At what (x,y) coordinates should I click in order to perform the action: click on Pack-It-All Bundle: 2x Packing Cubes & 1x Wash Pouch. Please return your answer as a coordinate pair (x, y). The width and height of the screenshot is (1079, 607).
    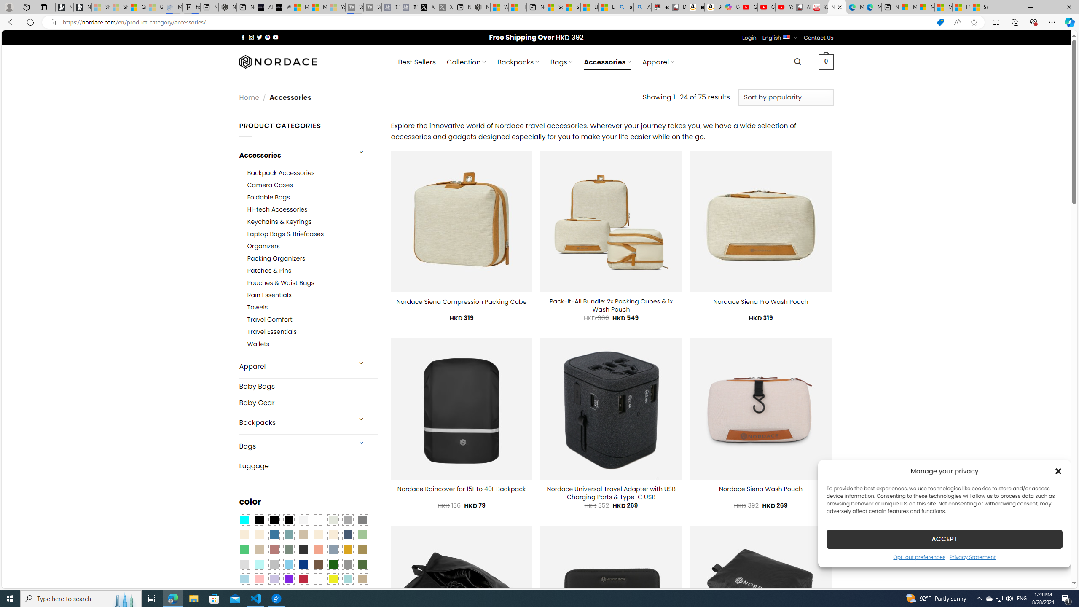
    Looking at the image, I should click on (611, 305).